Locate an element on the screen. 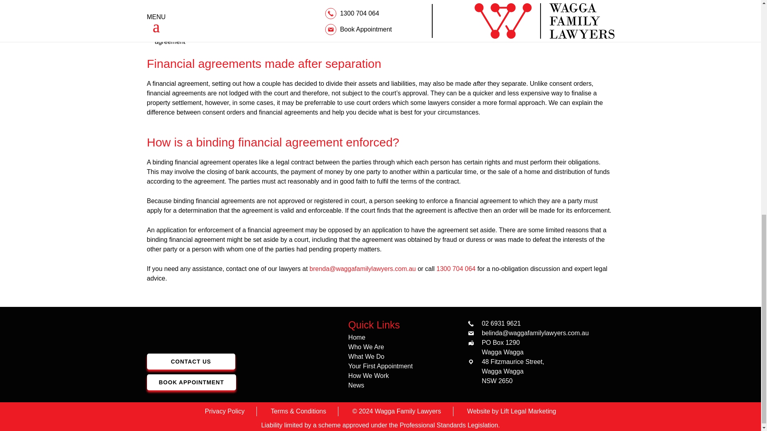 The width and height of the screenshot is (767, 431). Lift Legal Marketing is located at coordinates (529, 411).